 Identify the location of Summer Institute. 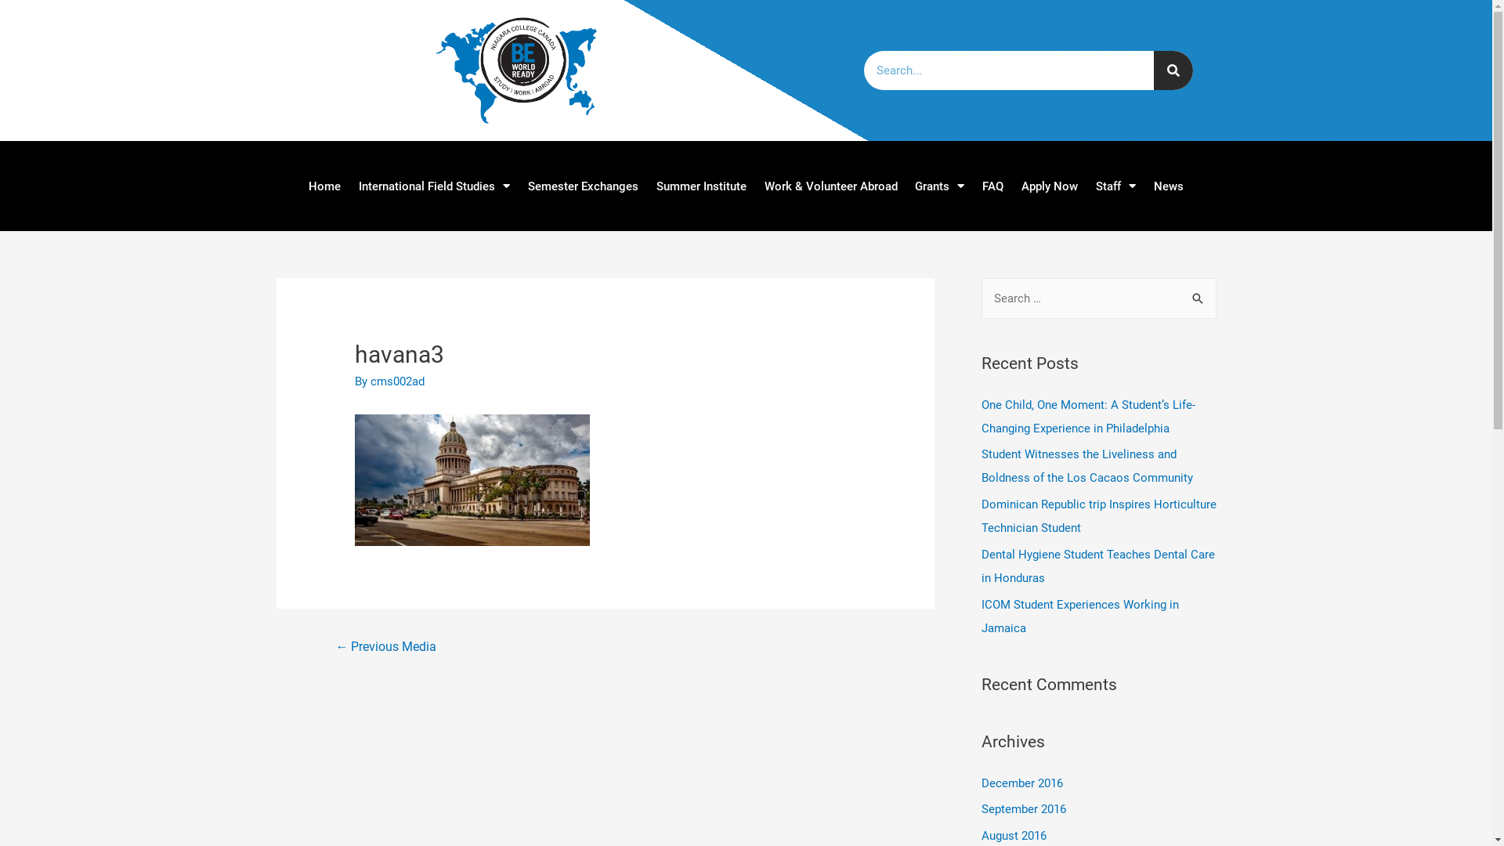
(701, 186).